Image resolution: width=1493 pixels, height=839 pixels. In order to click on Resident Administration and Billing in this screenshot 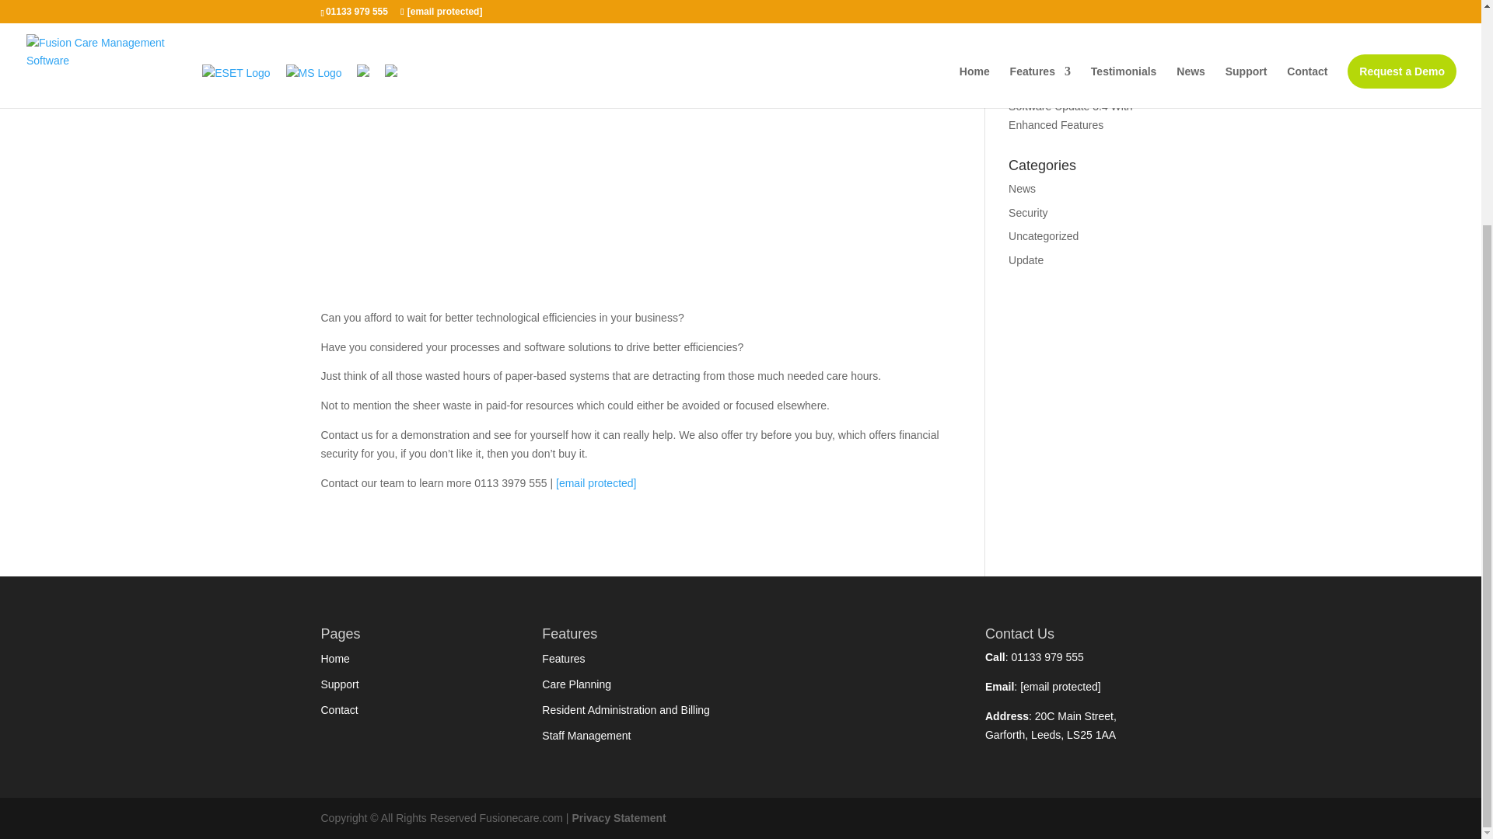, I will do `click(625, 710)`.